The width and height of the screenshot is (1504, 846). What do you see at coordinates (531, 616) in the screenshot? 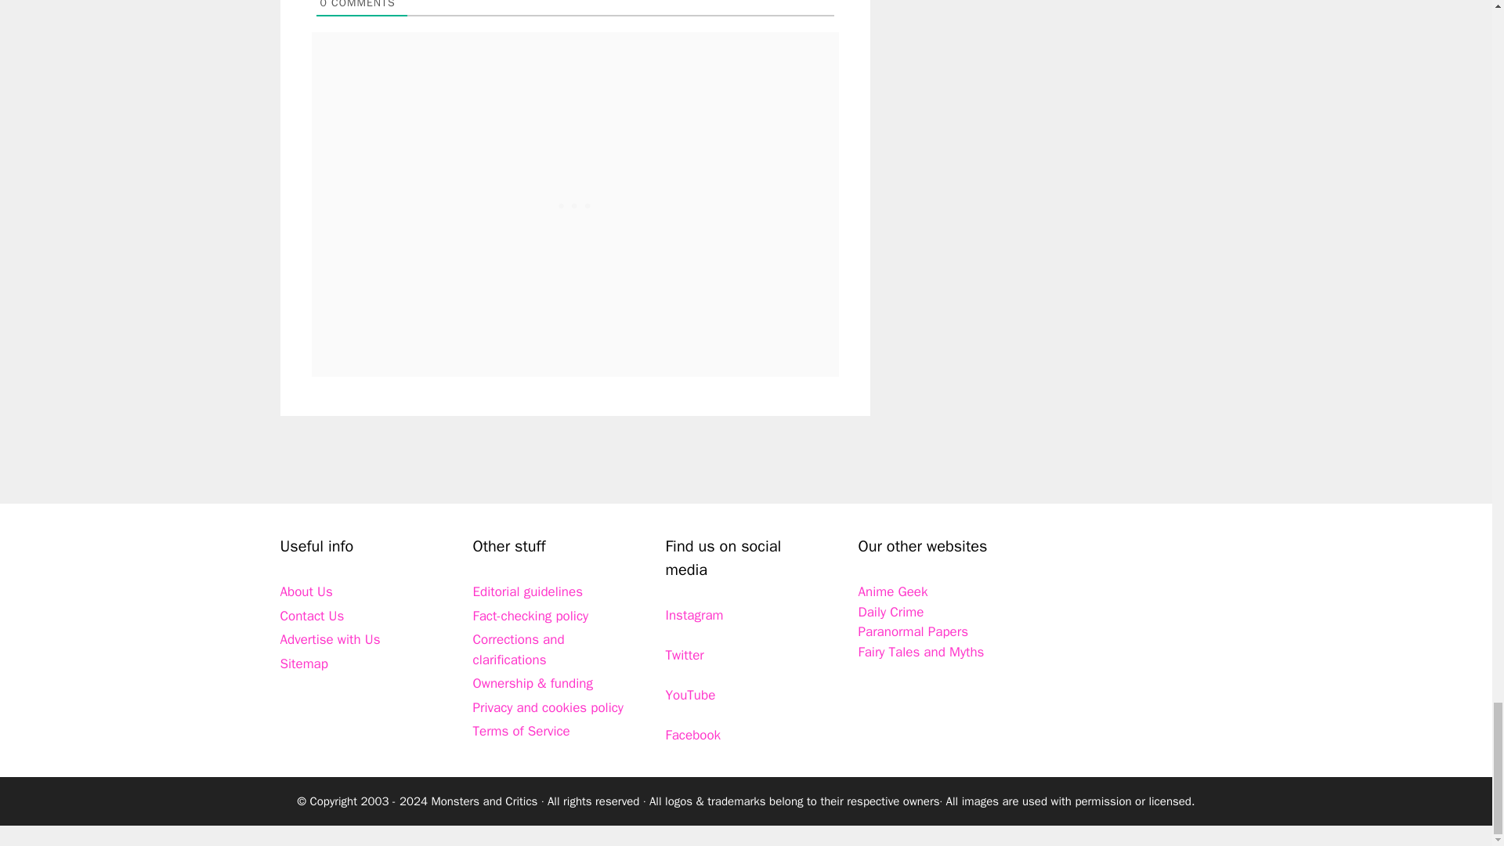
I see `Fact-checking policy` at bounding box center [531, 616].